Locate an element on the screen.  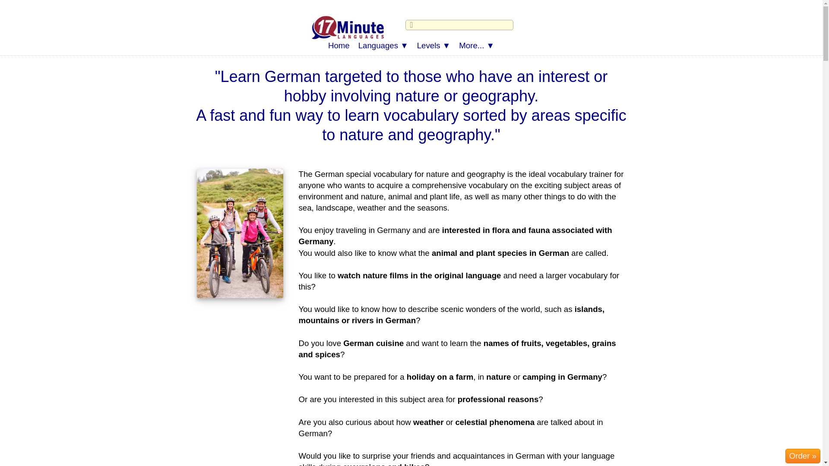
Home is located at coordinates (339, 46).